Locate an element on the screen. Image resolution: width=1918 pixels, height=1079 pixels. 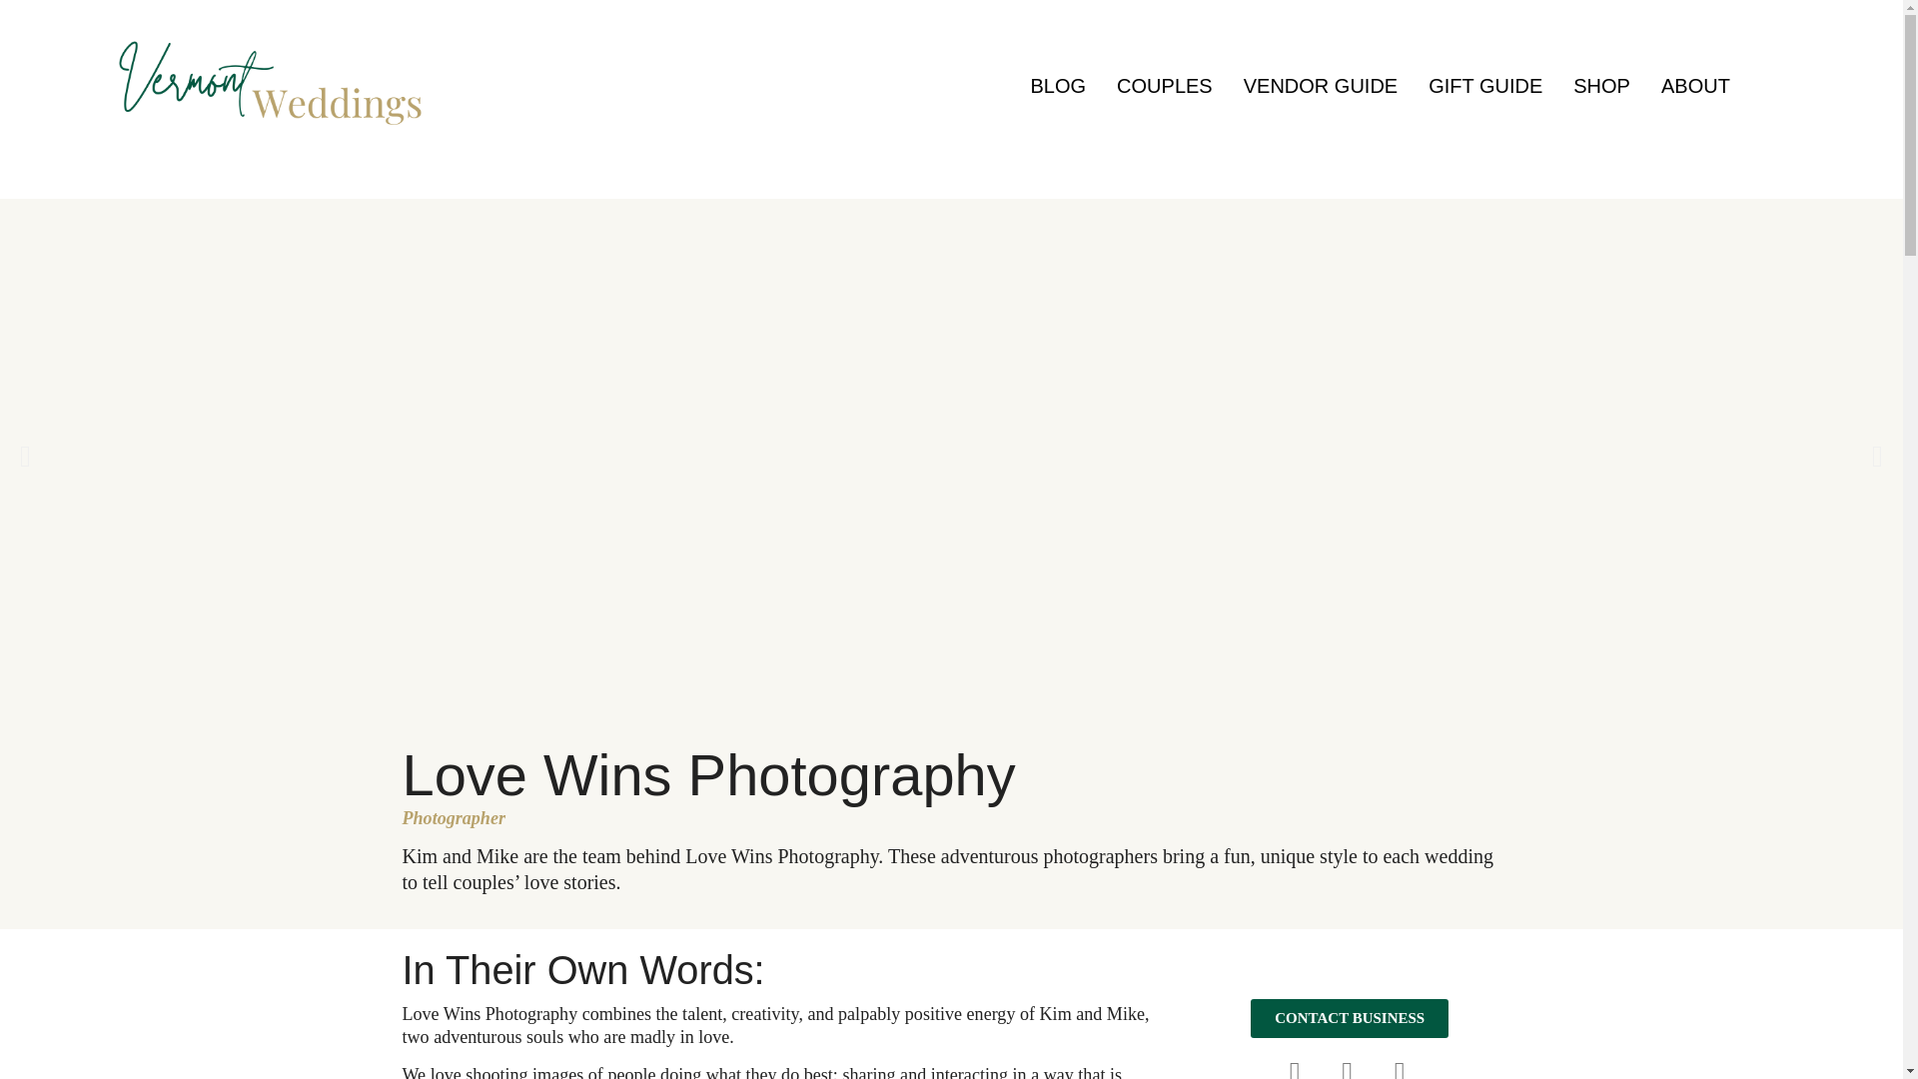
Photographer is located at coordinates (452, 817).